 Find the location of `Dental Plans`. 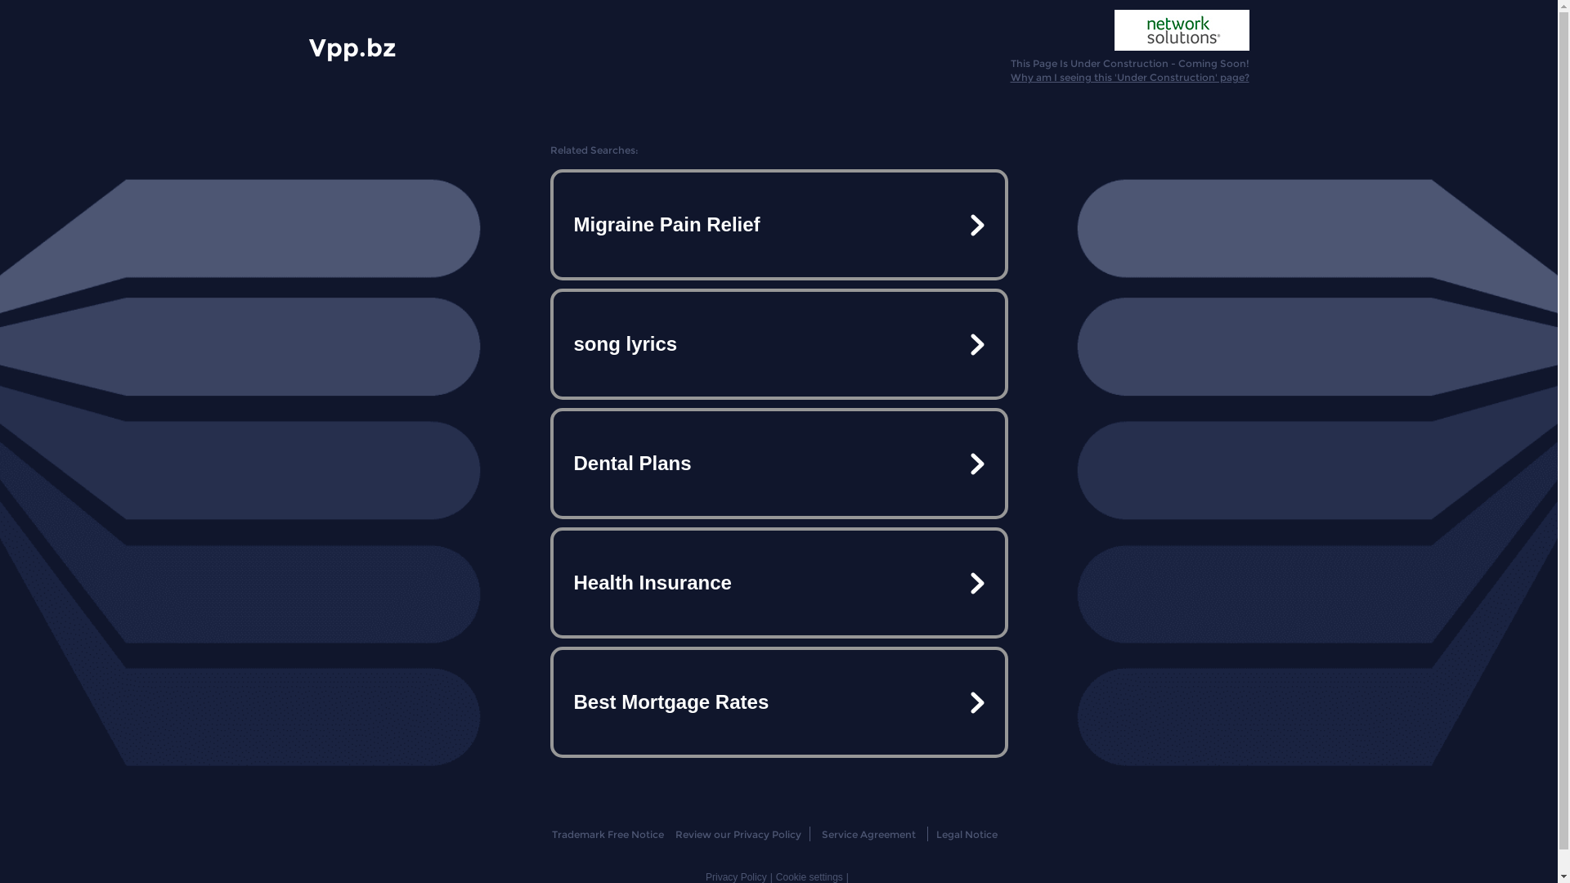

Dental Plans is located at coordinates (778, 464).